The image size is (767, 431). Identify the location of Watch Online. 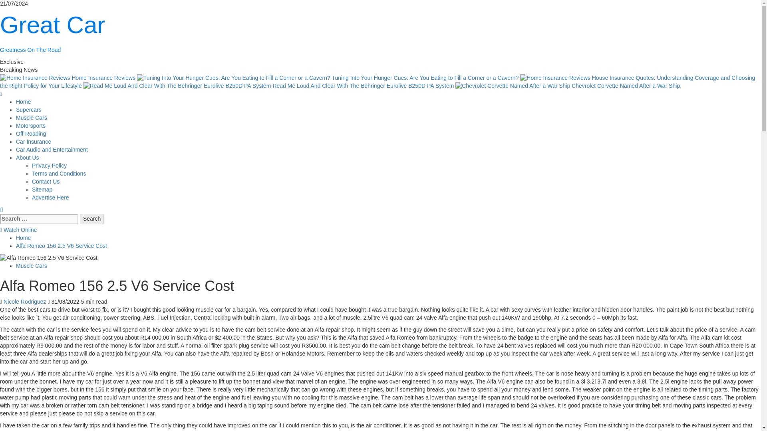
(18, 230).